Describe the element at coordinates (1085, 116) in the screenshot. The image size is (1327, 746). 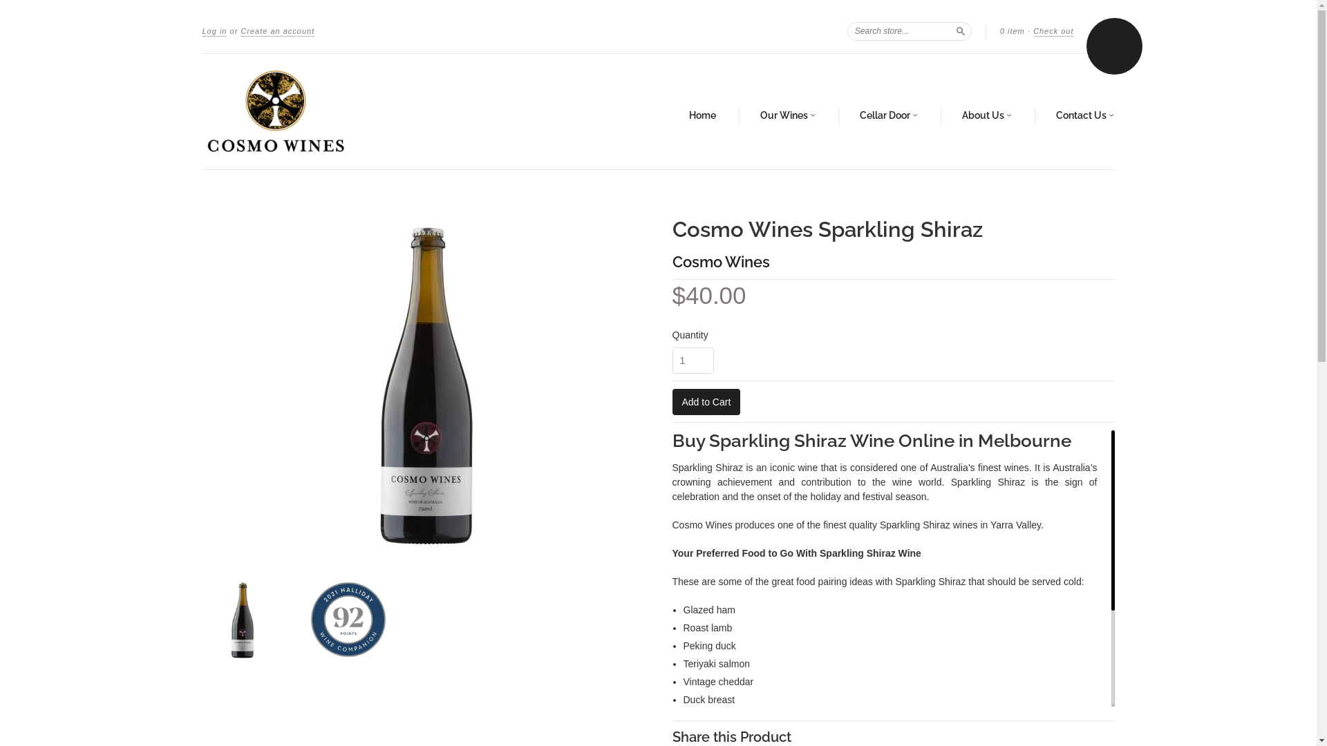
I see `Contact Us` at that location.